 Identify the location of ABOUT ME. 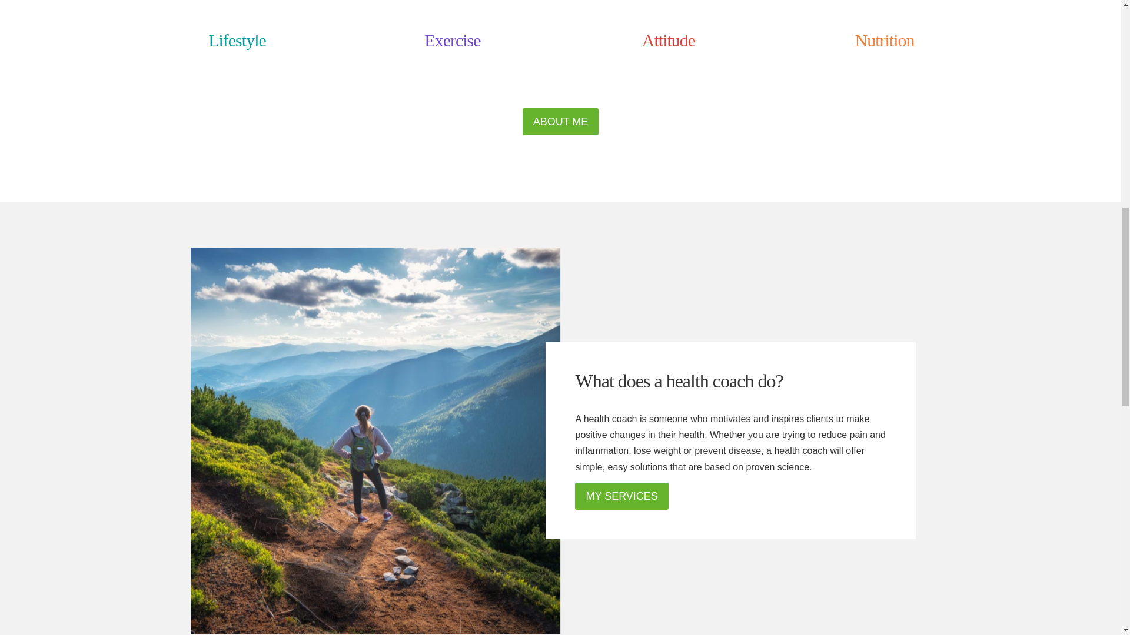
(560, 122).